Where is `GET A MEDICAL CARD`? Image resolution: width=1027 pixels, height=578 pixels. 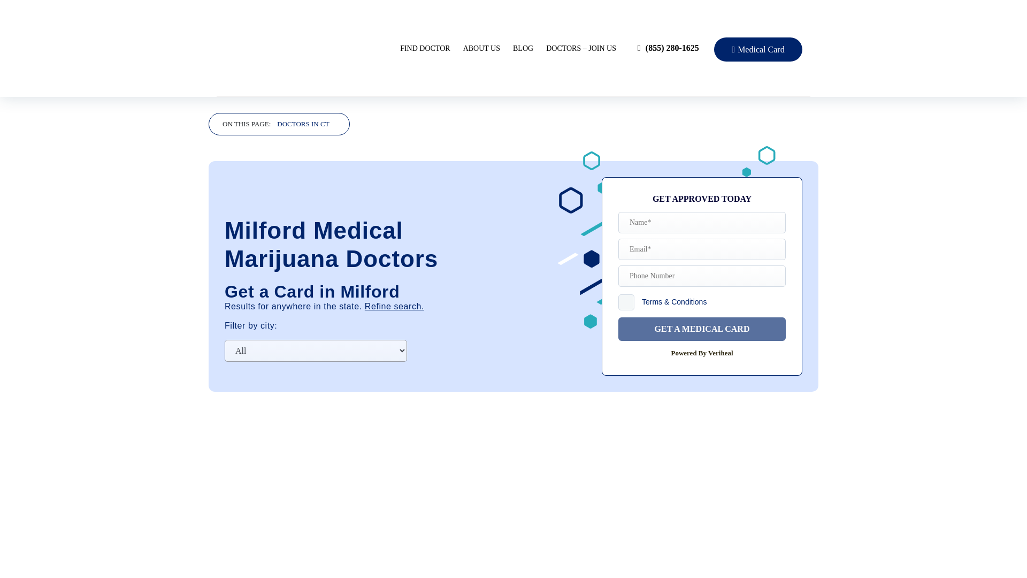
GET A MEDICAL CARD is located at coordinates (702, 329).